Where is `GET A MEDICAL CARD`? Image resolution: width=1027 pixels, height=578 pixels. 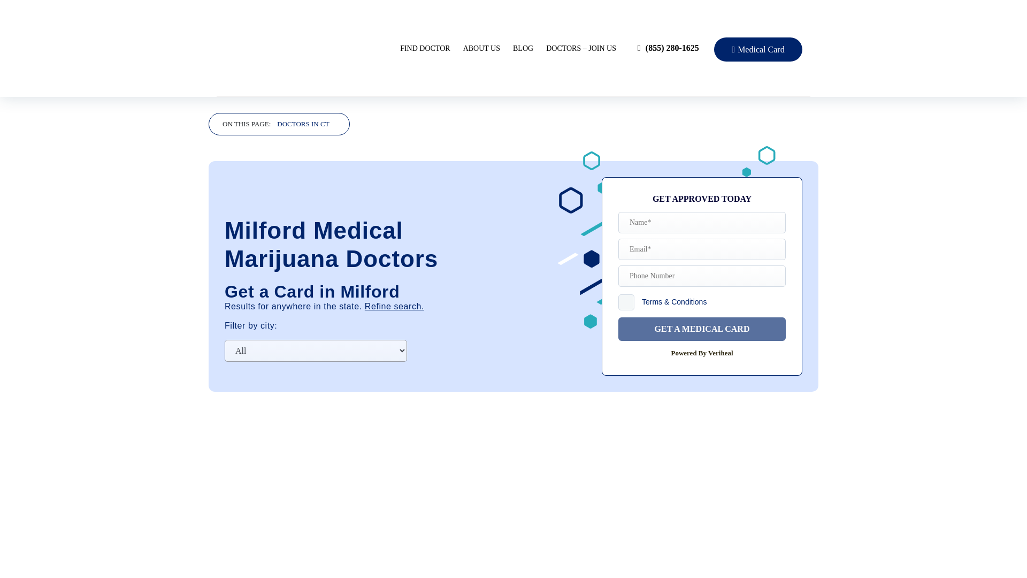
GET A MEDICAL CARD is located at coordinates (702, 329).